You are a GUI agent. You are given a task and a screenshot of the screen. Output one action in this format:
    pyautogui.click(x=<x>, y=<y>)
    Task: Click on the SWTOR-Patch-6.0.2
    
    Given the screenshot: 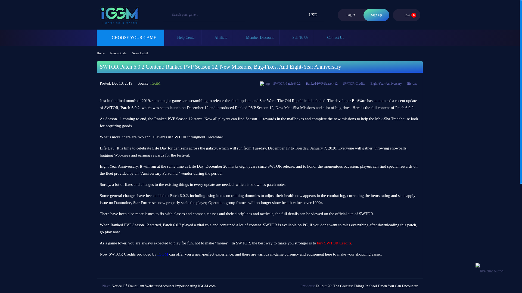 What is the action you would take?
    pyautogui.click(x=376, y=15)
    